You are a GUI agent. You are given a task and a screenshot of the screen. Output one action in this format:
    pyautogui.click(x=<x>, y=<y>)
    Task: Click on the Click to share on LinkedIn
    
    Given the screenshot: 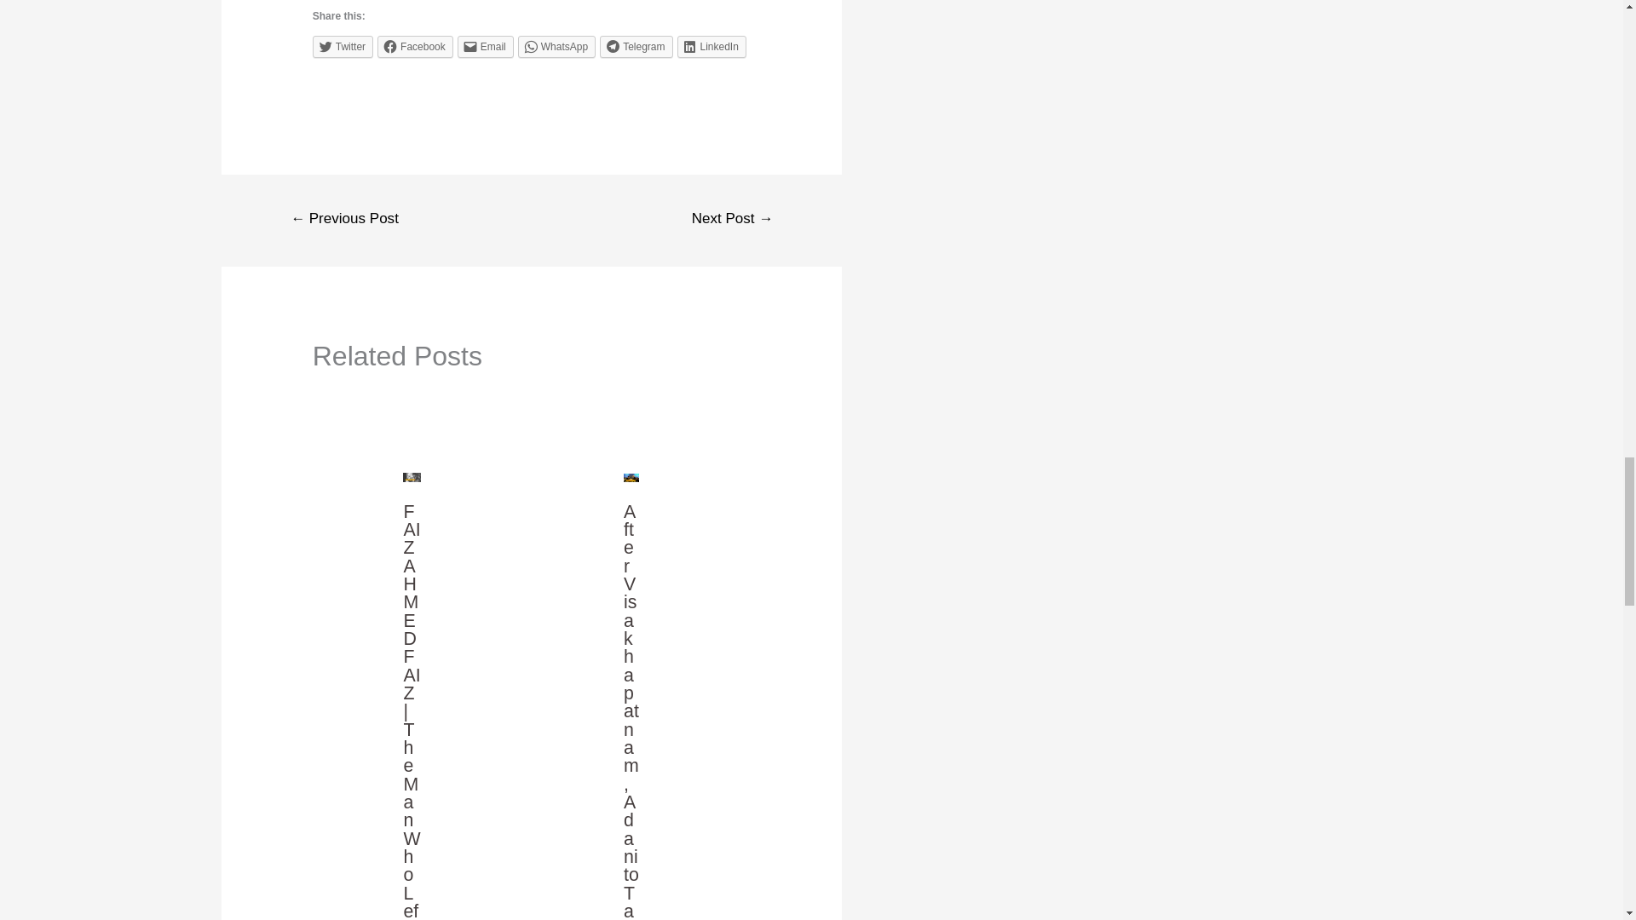 What is the action you would take?
    pyautogui.click(x=711, y=47)
    